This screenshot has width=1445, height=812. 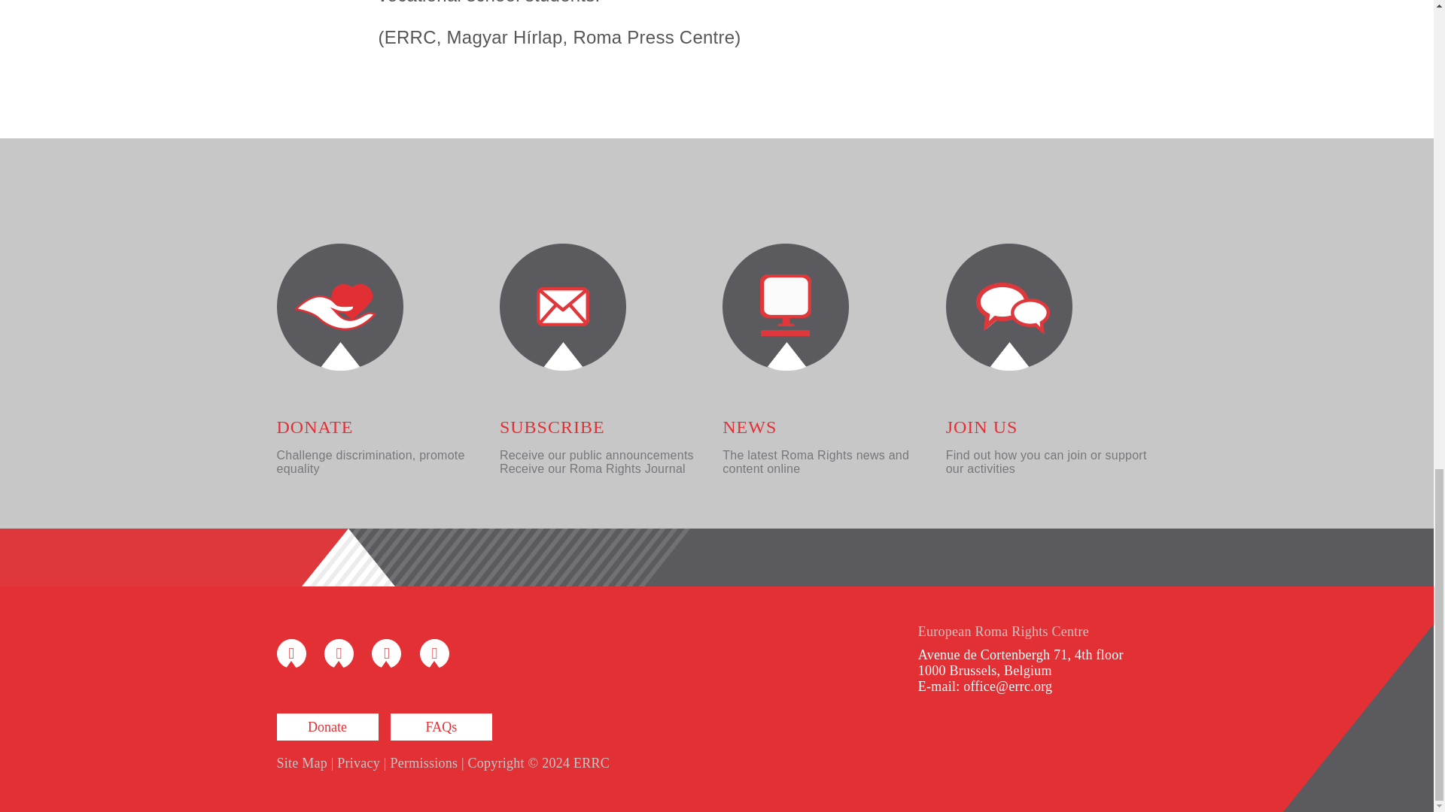 What do you see at coordinates (315, 427) in the screenshot?
I see `DONATE` at bounding box center [315, 427].